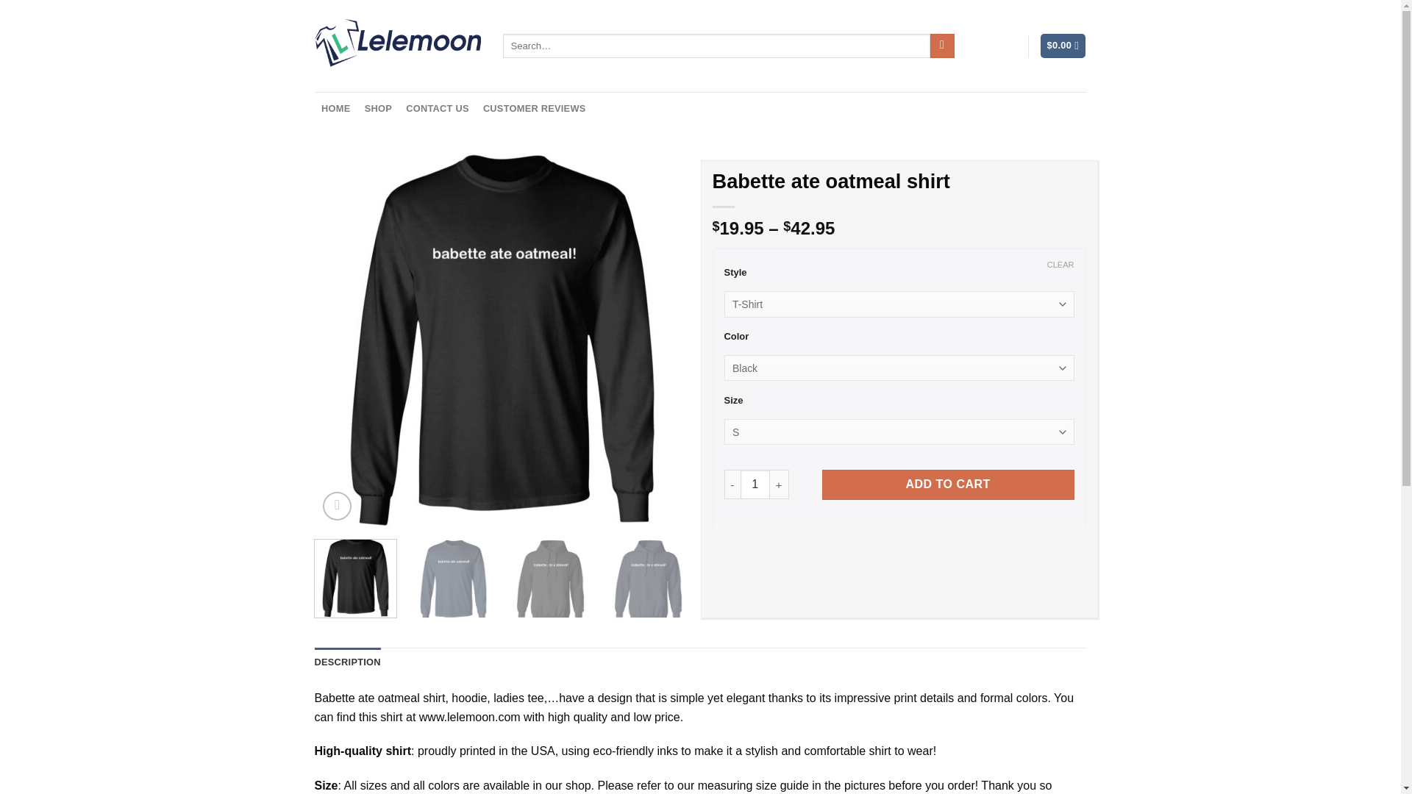 The image size is (1412, 794). What do you see at coordinates (942, 46) in the screenshot?
I see `Search` at bounding box center [942, 46].